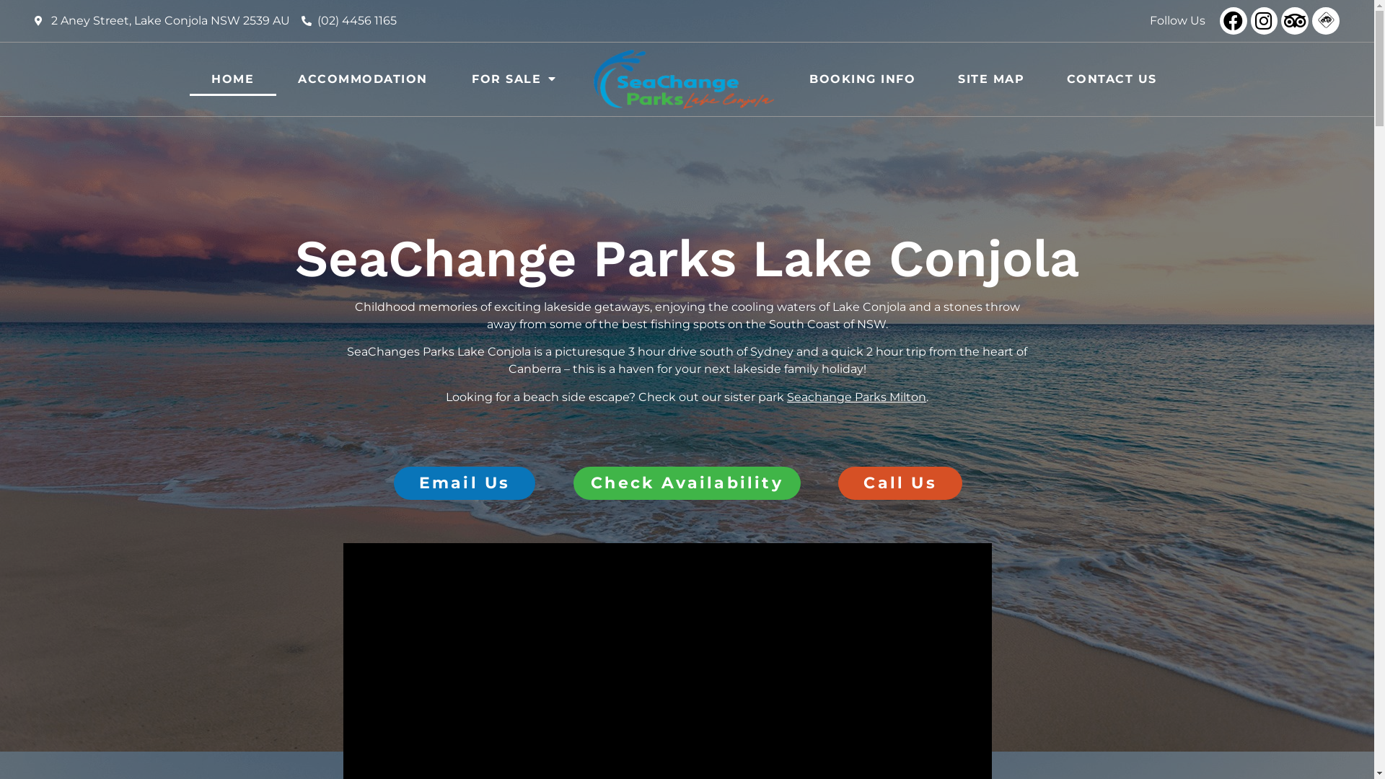 The height and width of the screenshot is (779, 1385). I want to click on FOR SALE, so click(515, 79).